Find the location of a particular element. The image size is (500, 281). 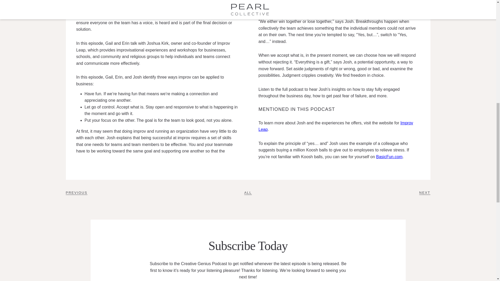

DOWNLOAD is located at coordinates (158, 3).